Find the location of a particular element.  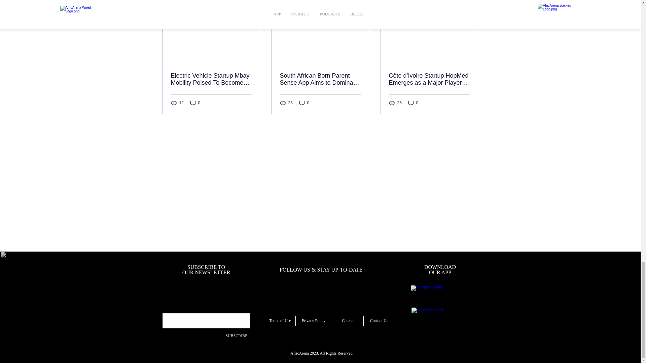

SUBSCRIBE is located at coordinates (226, 335).